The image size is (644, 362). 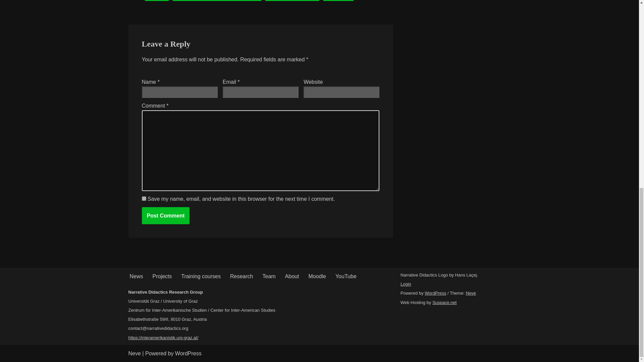 I want to click on Post Comment, so click(x=165, y=215).